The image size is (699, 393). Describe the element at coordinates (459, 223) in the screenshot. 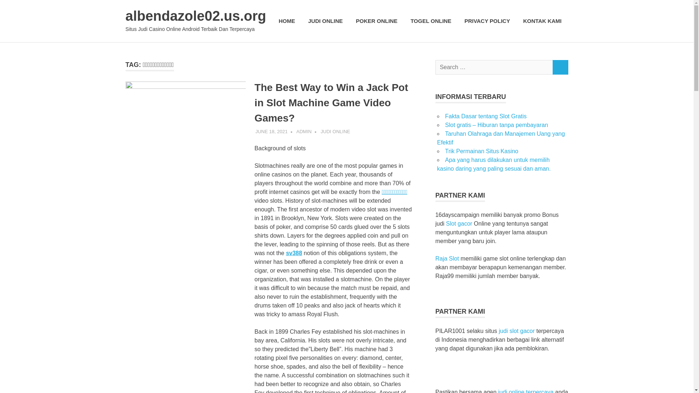

I see `Slot gacor` at that location.